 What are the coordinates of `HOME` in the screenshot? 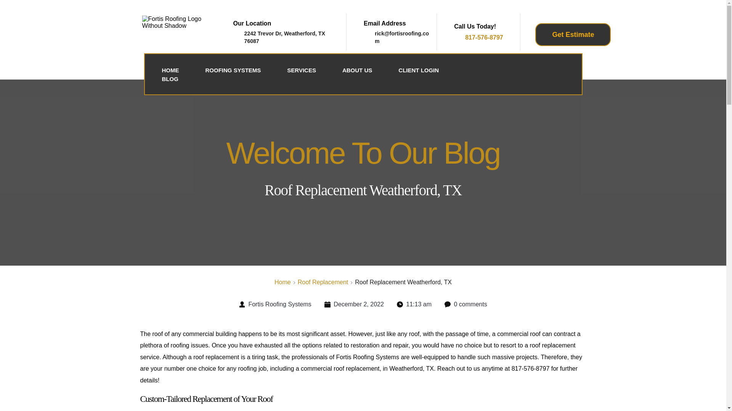 It's located at (170, 70).